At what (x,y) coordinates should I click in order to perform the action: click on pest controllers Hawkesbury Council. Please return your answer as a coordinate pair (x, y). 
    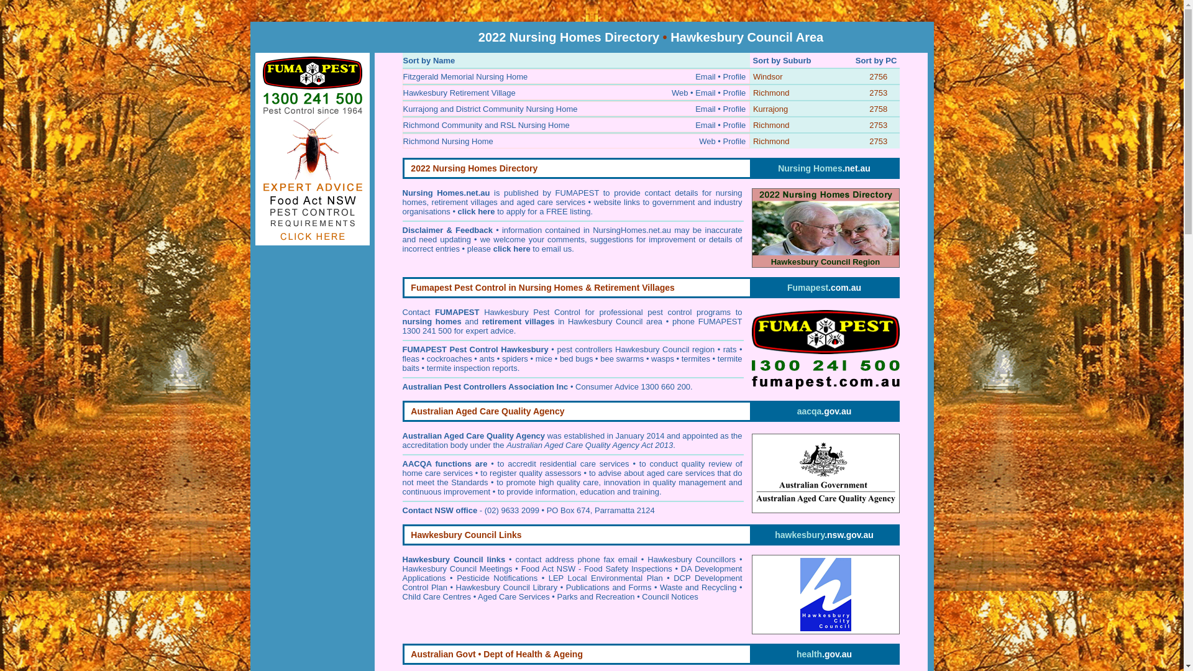
    Looking at the image, I should click on (623, 349).